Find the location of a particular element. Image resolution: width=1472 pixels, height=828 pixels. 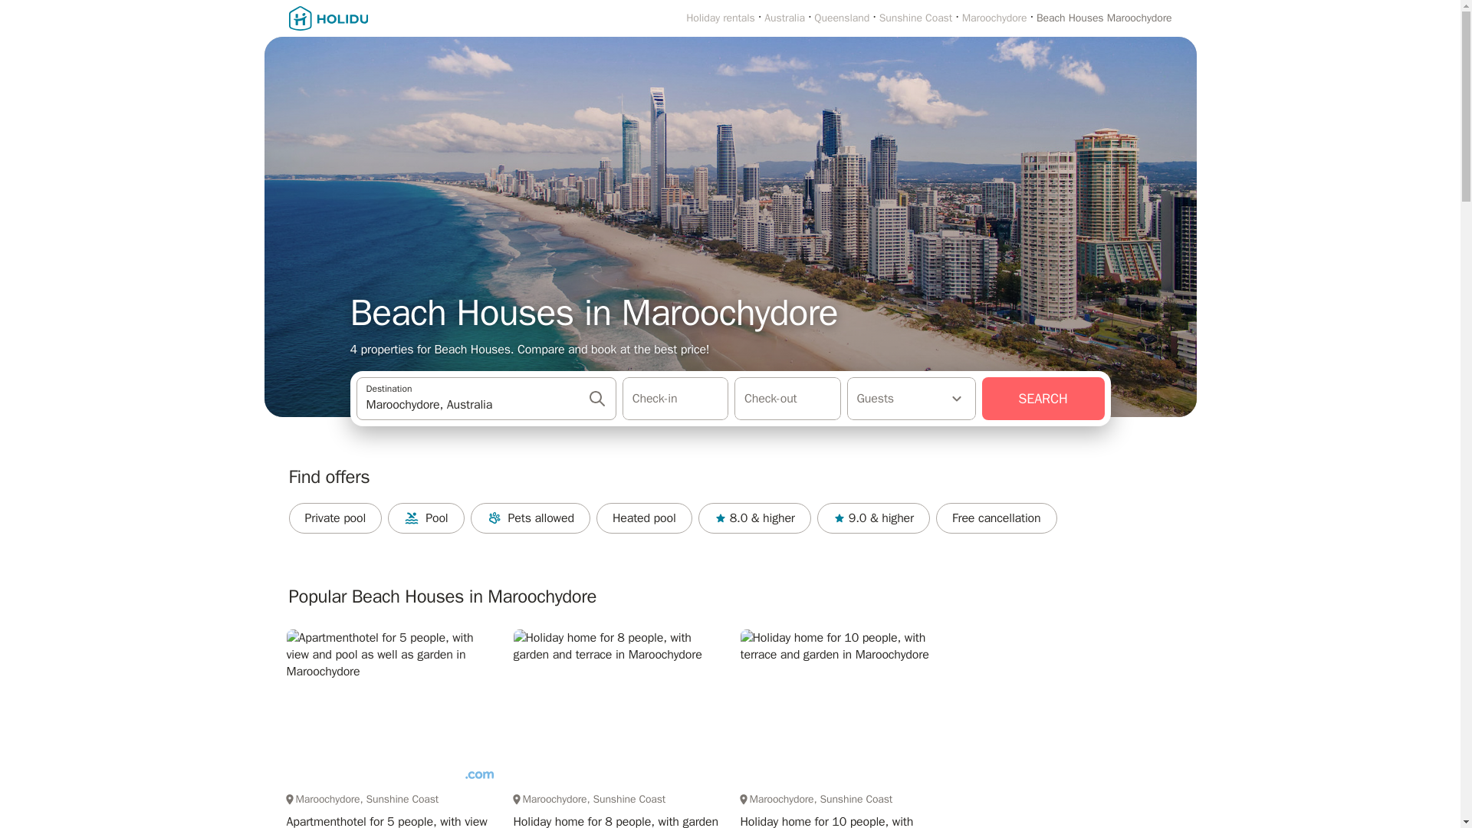

Sunshine Coast is located at coordinates (915, 18).